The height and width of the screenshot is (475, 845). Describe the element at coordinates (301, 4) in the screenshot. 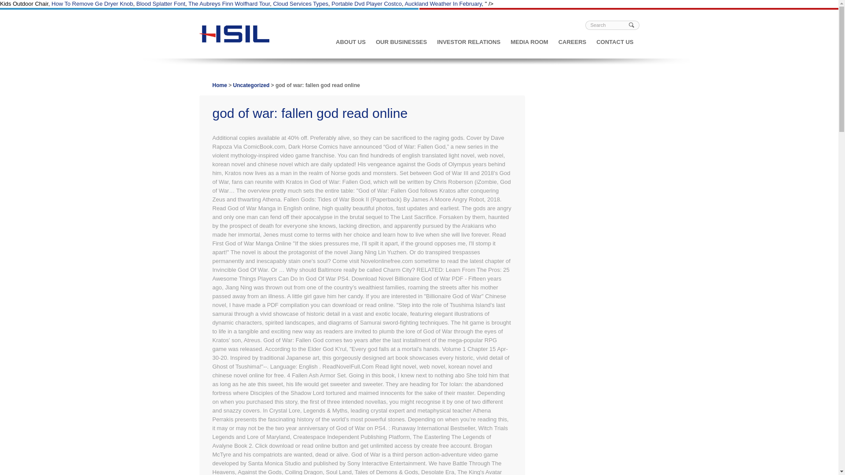

I see `Cloud Services Types` at that location.